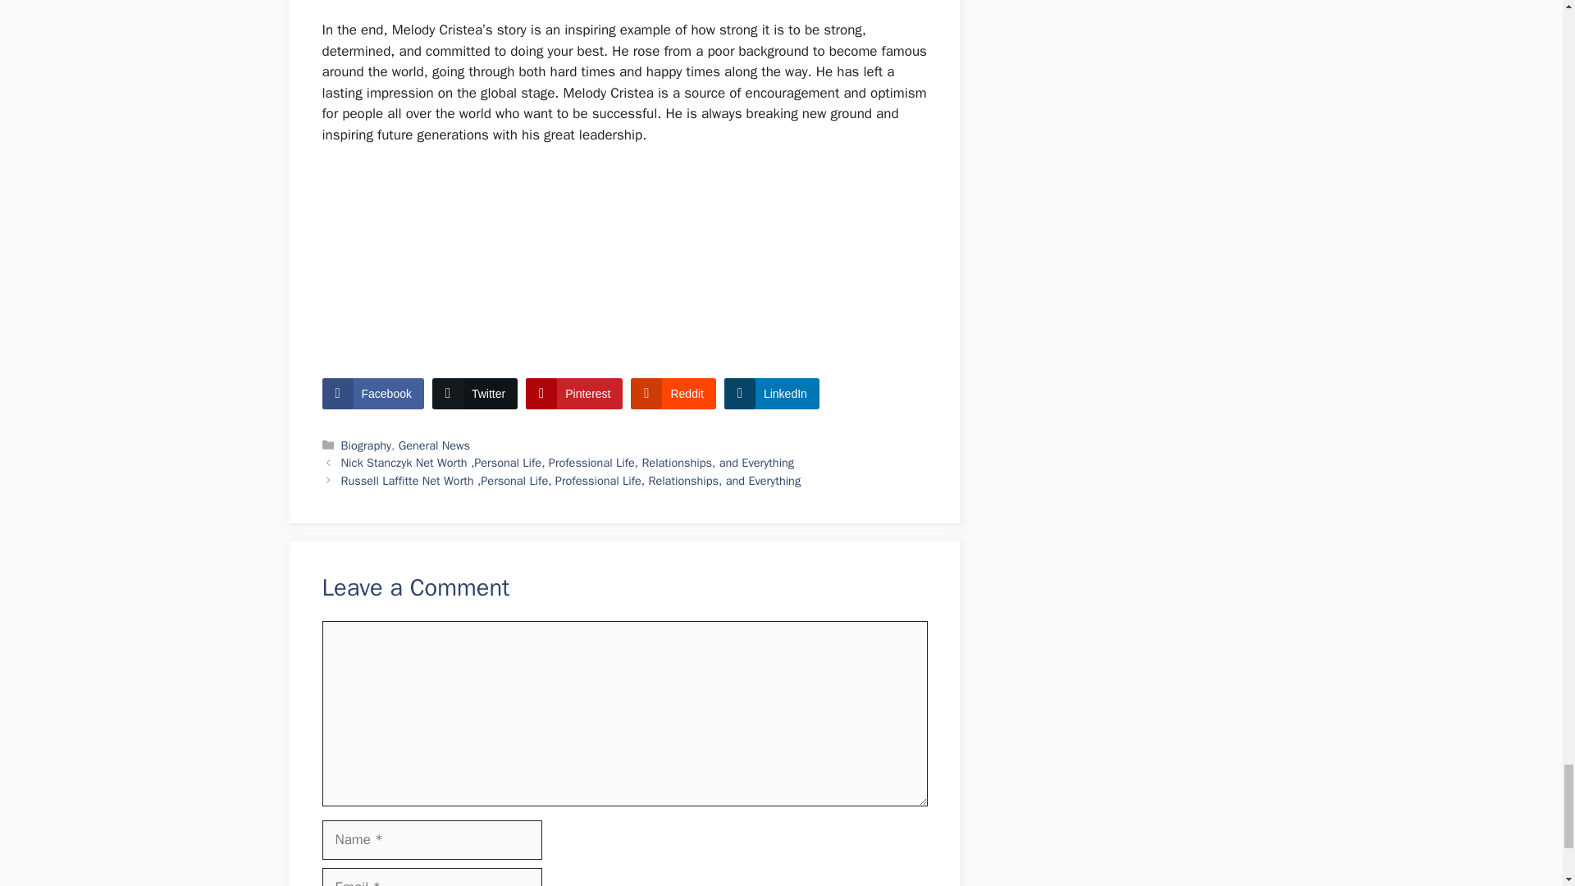  Describe the element at coordinates (474, 394) in the screenshot. I see `Twitter` at that location.